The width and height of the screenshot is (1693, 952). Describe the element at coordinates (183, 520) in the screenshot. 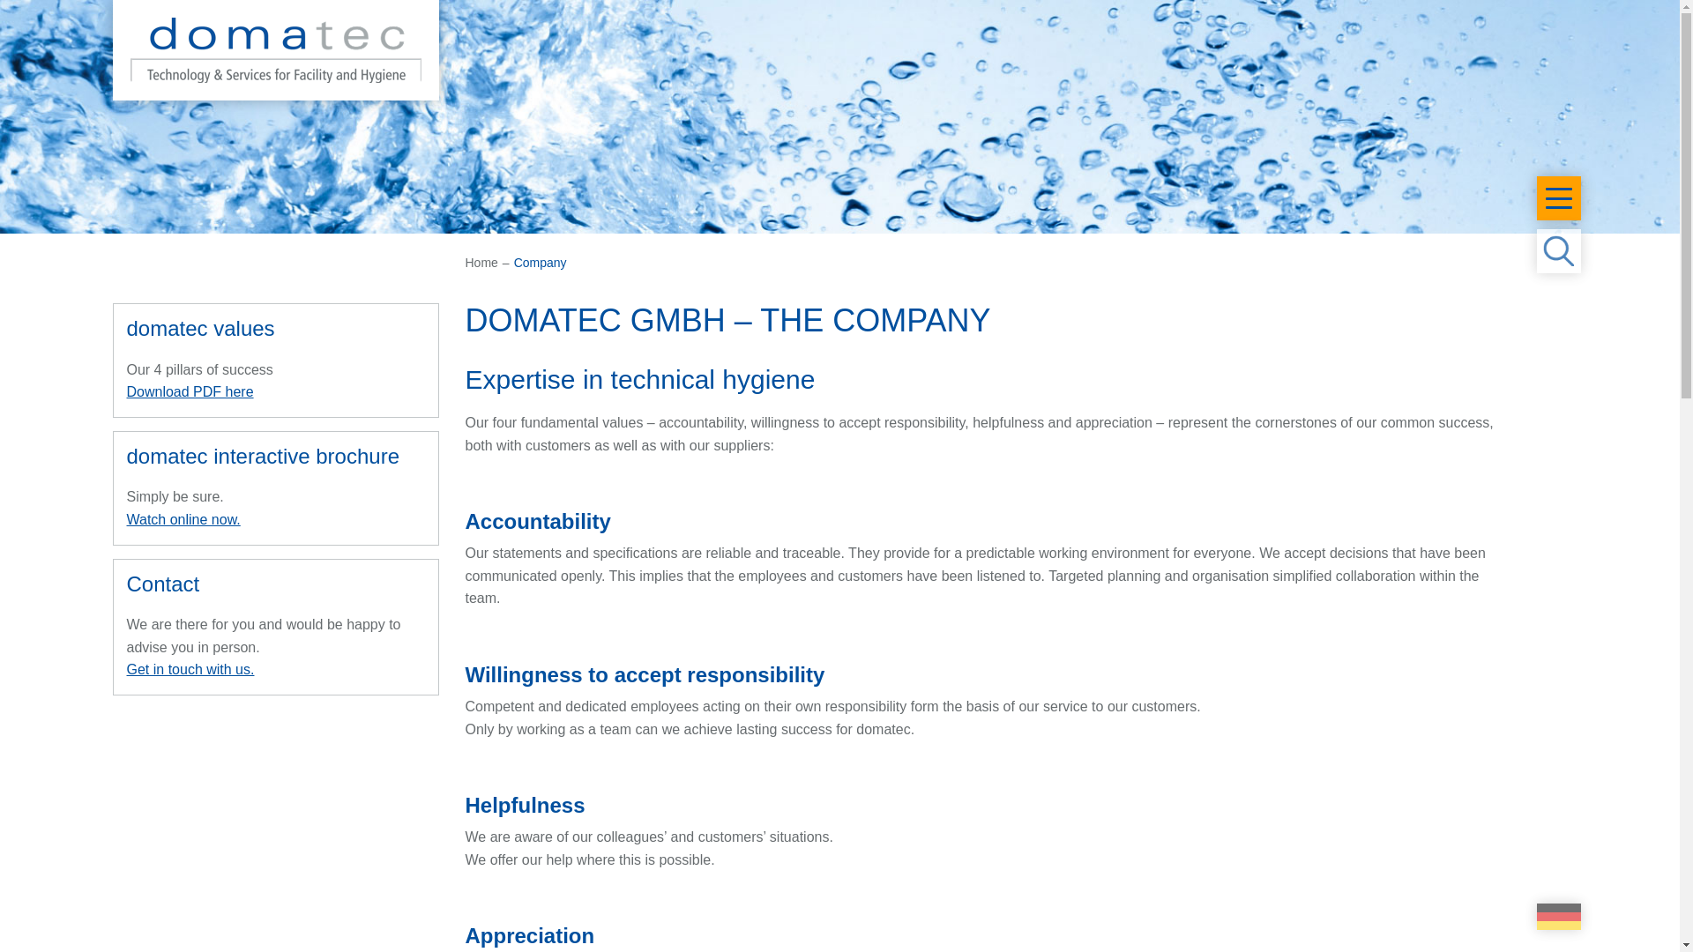

I see `Watch online now.` at that location.